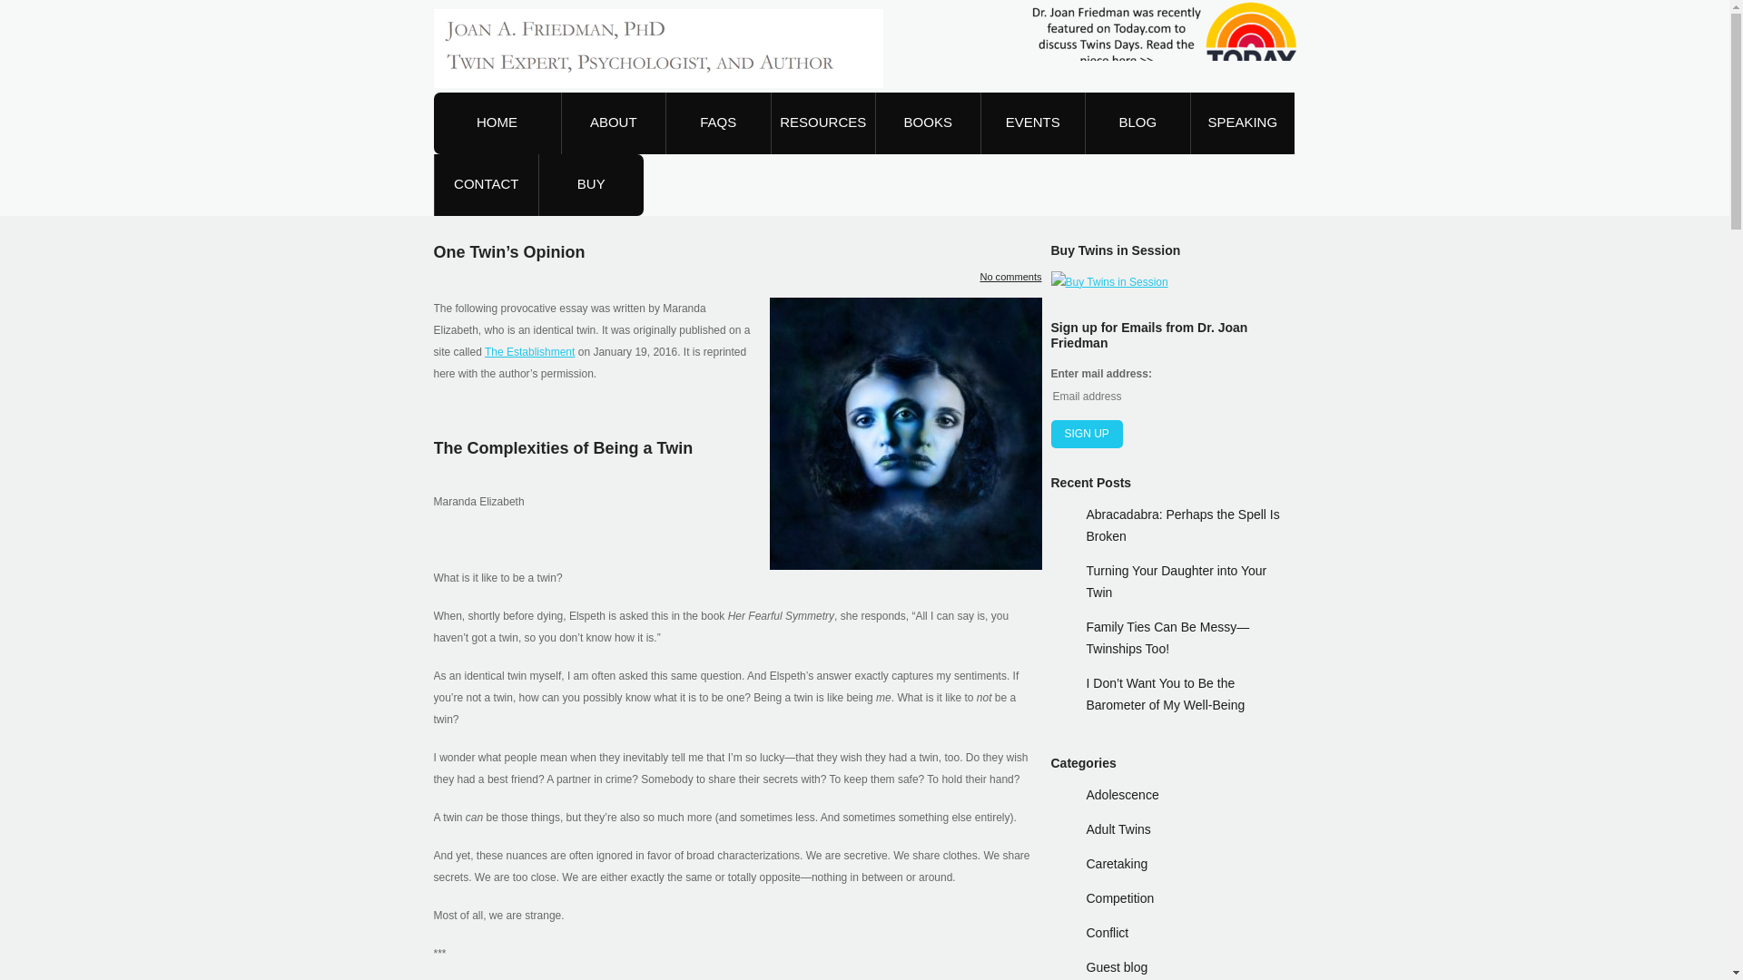 This screenshot has height=980, width=1743. Describe the element at coordinates (1138, 122) in the screenshot. I see `BLOG` at that location.